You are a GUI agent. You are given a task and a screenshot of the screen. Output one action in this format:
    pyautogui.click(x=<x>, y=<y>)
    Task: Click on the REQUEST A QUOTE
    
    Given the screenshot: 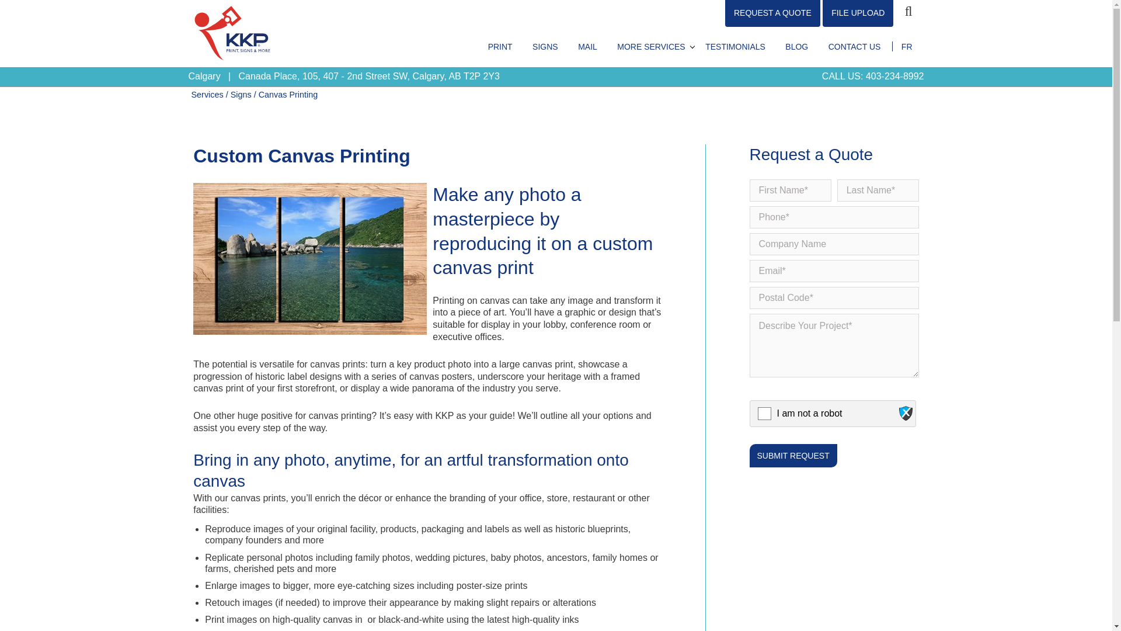 What is the action you would take?
    pyautogui.click(x=773, y=13)
    